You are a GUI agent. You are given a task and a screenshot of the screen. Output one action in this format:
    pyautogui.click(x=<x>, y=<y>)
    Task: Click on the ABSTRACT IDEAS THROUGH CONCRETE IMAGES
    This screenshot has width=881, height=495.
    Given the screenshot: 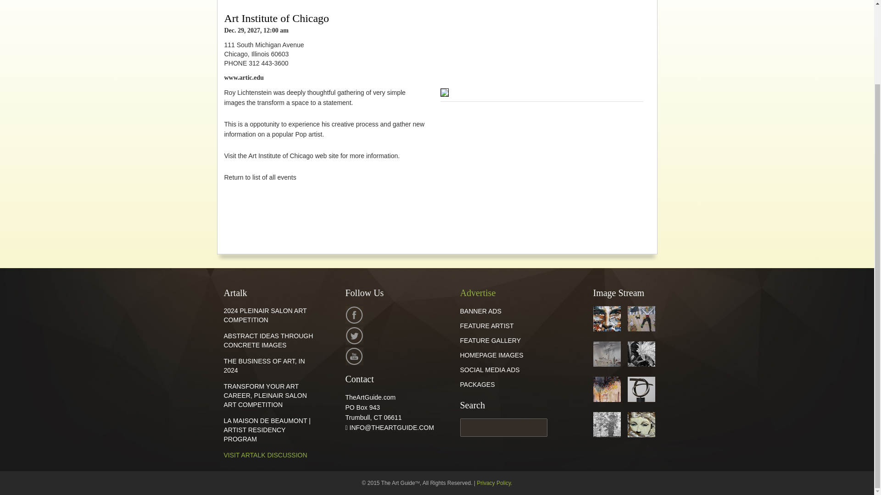 What is the action you would take?
    pyautogui.click(x=268, y=340)
    